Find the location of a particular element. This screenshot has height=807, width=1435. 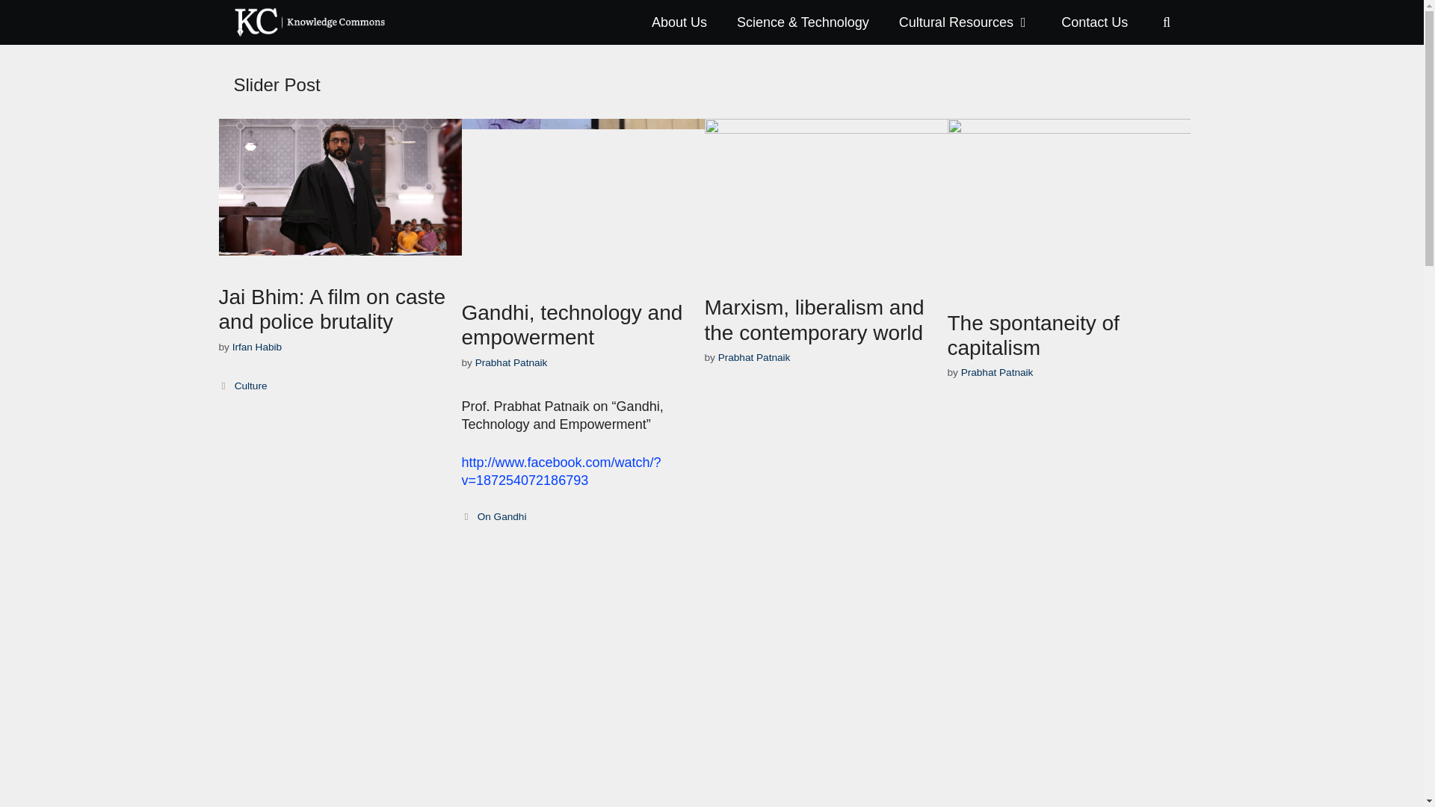

View all posts by Prabhat Patnaik is located at coordinates (754, 357).